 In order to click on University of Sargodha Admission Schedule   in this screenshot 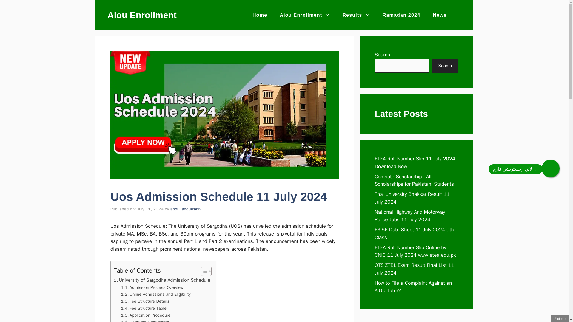, I will do `click(162, 280)`.